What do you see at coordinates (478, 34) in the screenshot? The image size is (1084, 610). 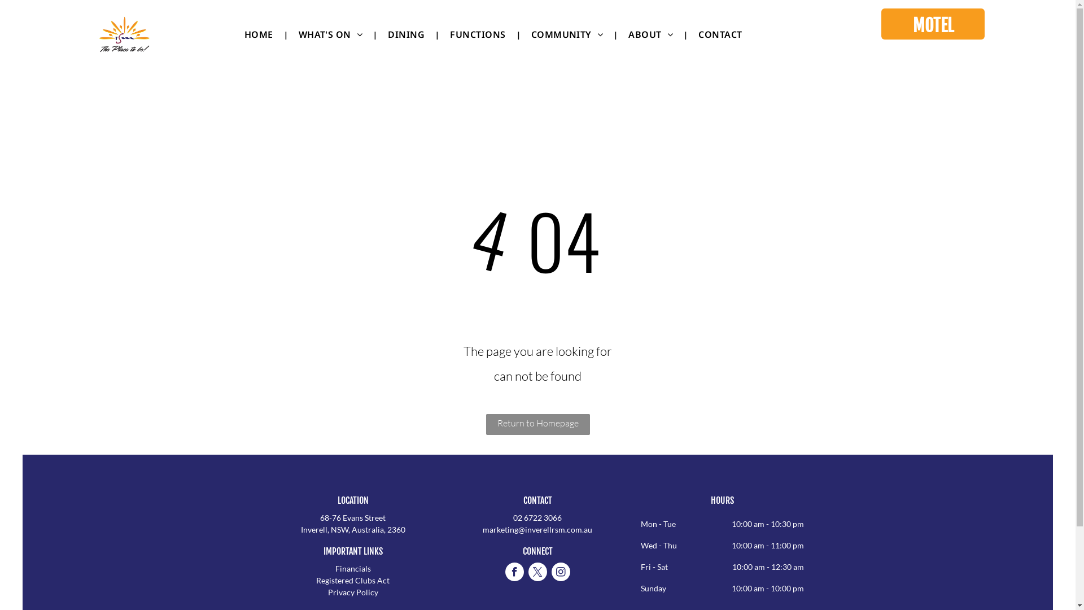 I see `FUNCTIONS` at bounding box center [478, 34].